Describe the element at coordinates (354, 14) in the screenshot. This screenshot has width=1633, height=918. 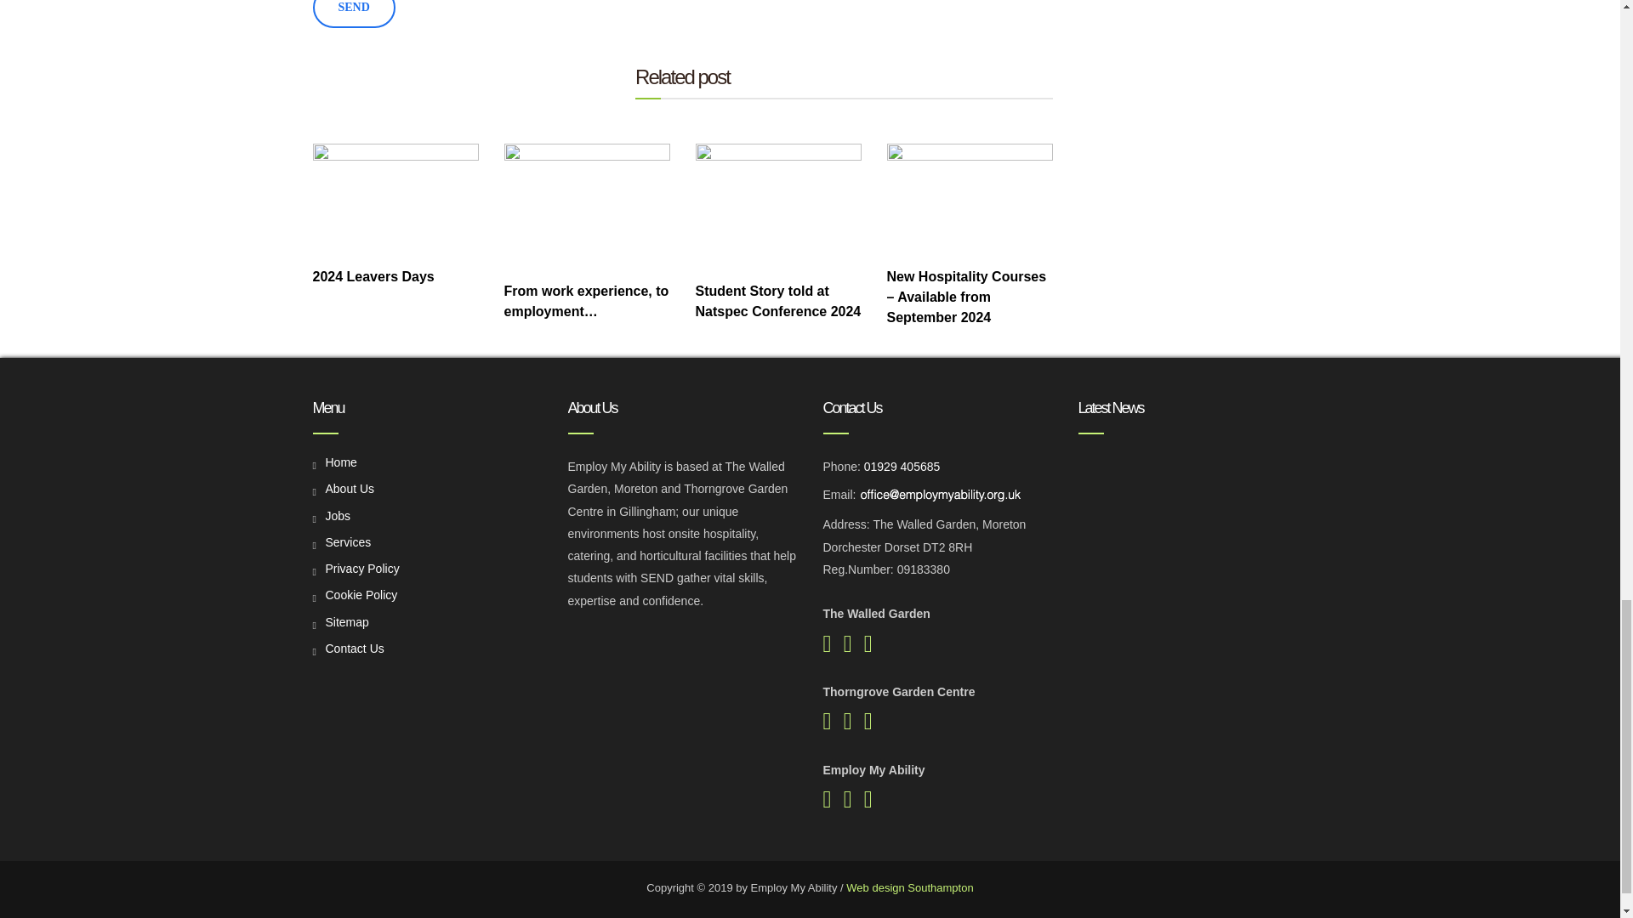
I see `Send` at that location.